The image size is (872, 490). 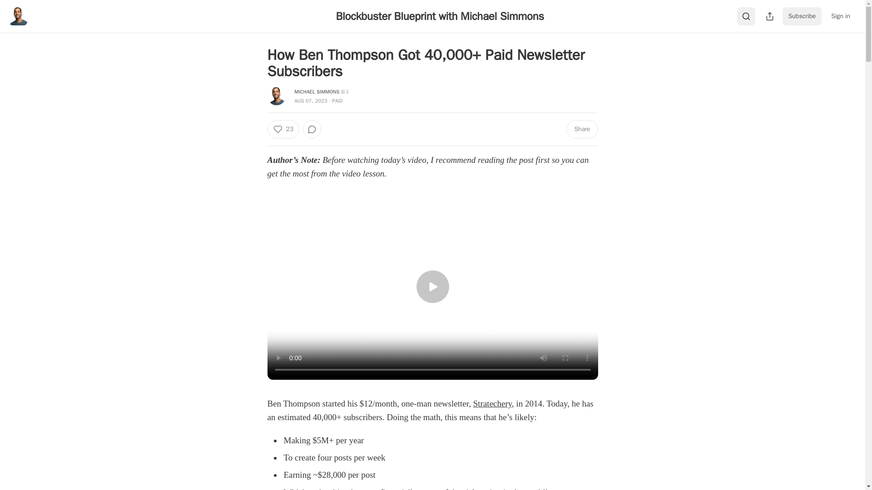 What do you see at coordinates (581, 129) in the screenshot?
I see `Share` at bounding box center [581, 129].